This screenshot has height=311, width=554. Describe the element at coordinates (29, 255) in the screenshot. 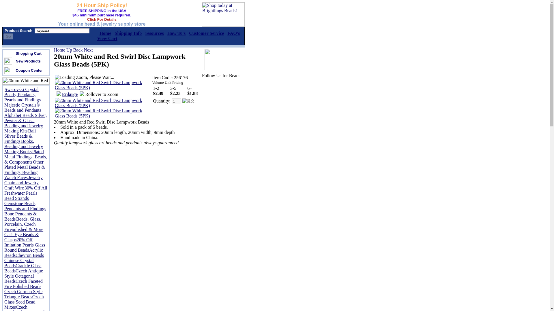

I see `Chevron Beads` at that location.